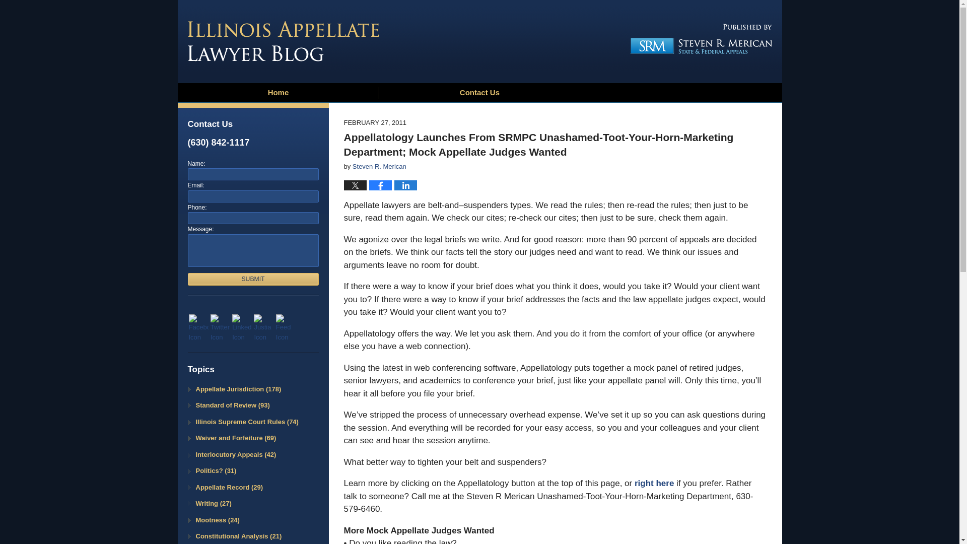 The height and width of the screenshot is (544, 967). Describe the element at coordinates (253, 218) in the screenshot. I see `Please enter a valid phone number.` at that location.